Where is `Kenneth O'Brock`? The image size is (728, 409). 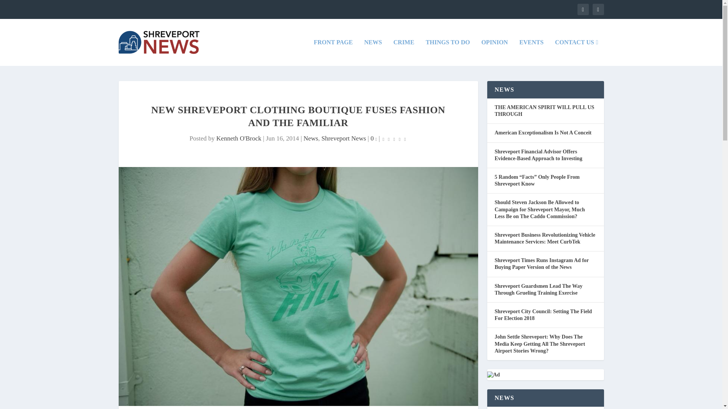
Kenneth O'Brock is located at coordinates (239, 138).